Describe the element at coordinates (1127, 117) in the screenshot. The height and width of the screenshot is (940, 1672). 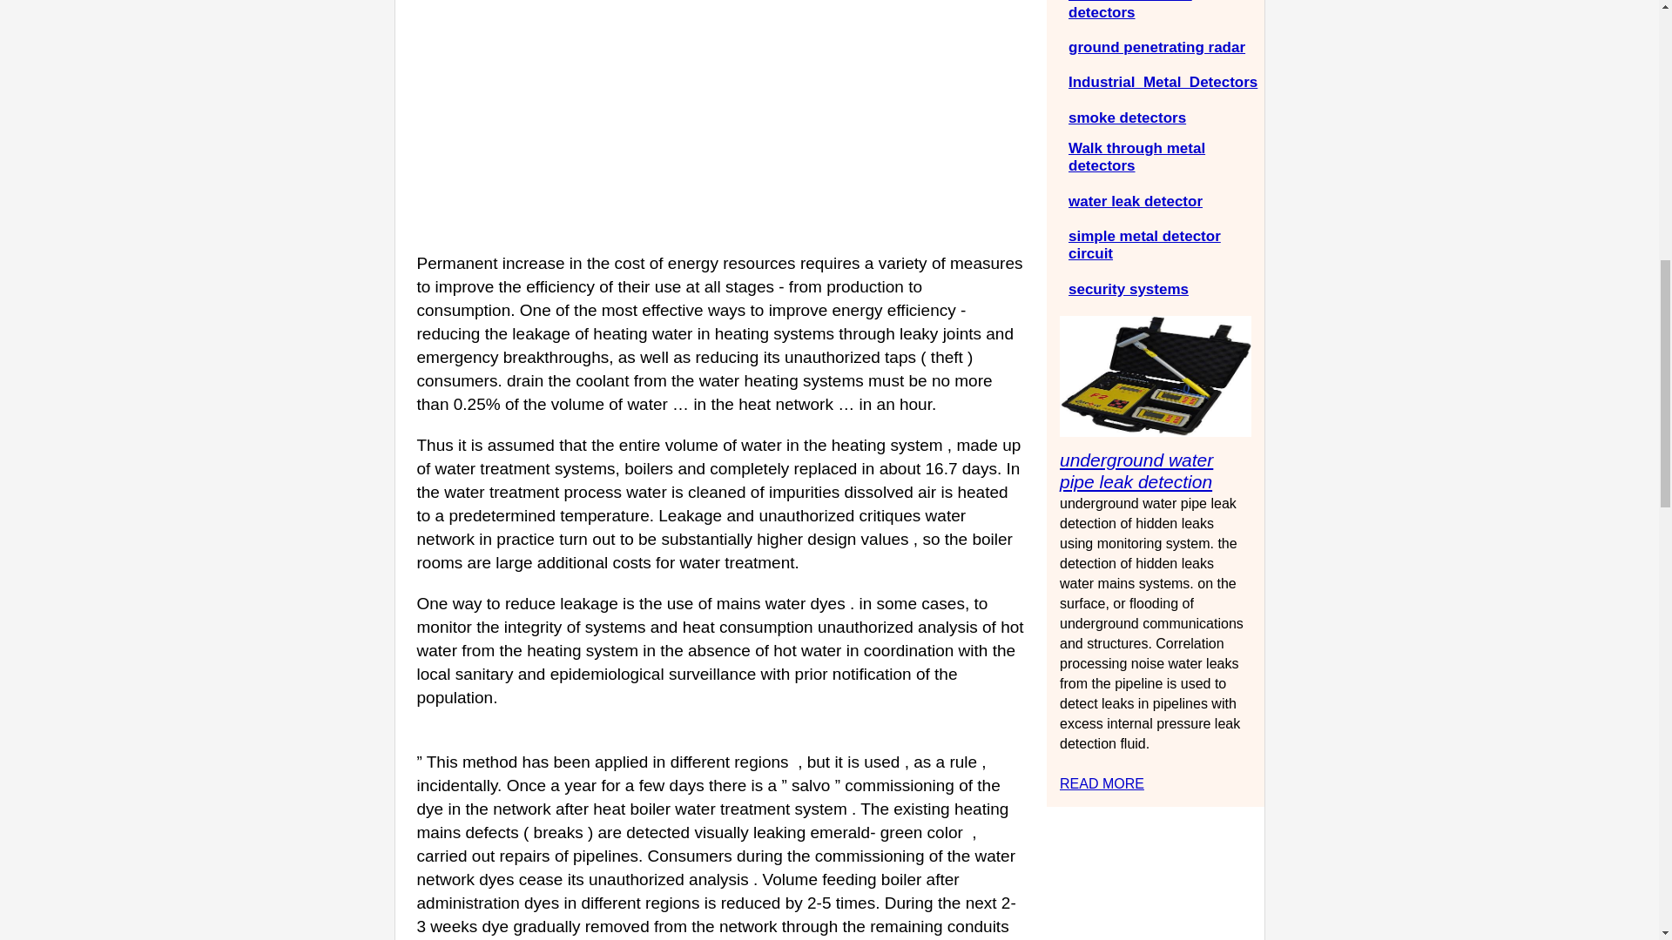
I see `smoke detectors` at that location.